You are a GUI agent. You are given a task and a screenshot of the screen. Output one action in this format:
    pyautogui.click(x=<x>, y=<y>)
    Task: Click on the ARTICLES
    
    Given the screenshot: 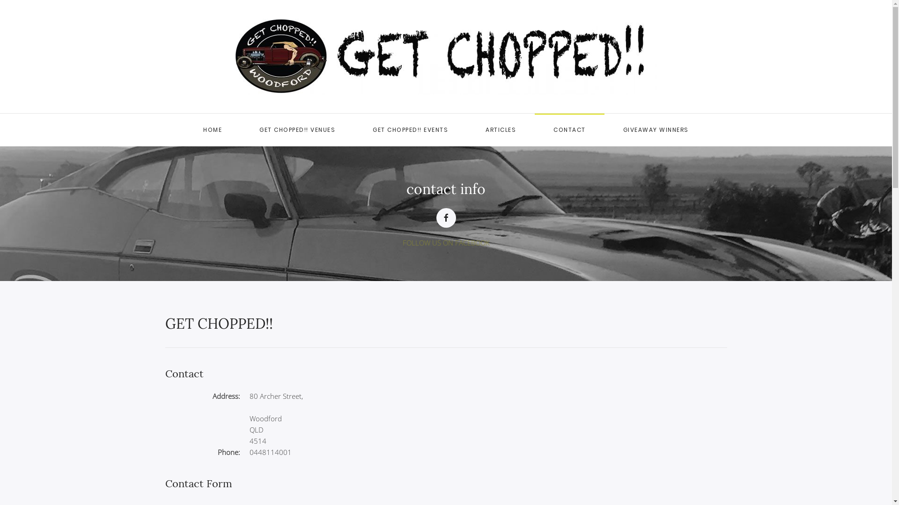 What is the action you would take?
    pyautogui.click(x=501, y=130)
    